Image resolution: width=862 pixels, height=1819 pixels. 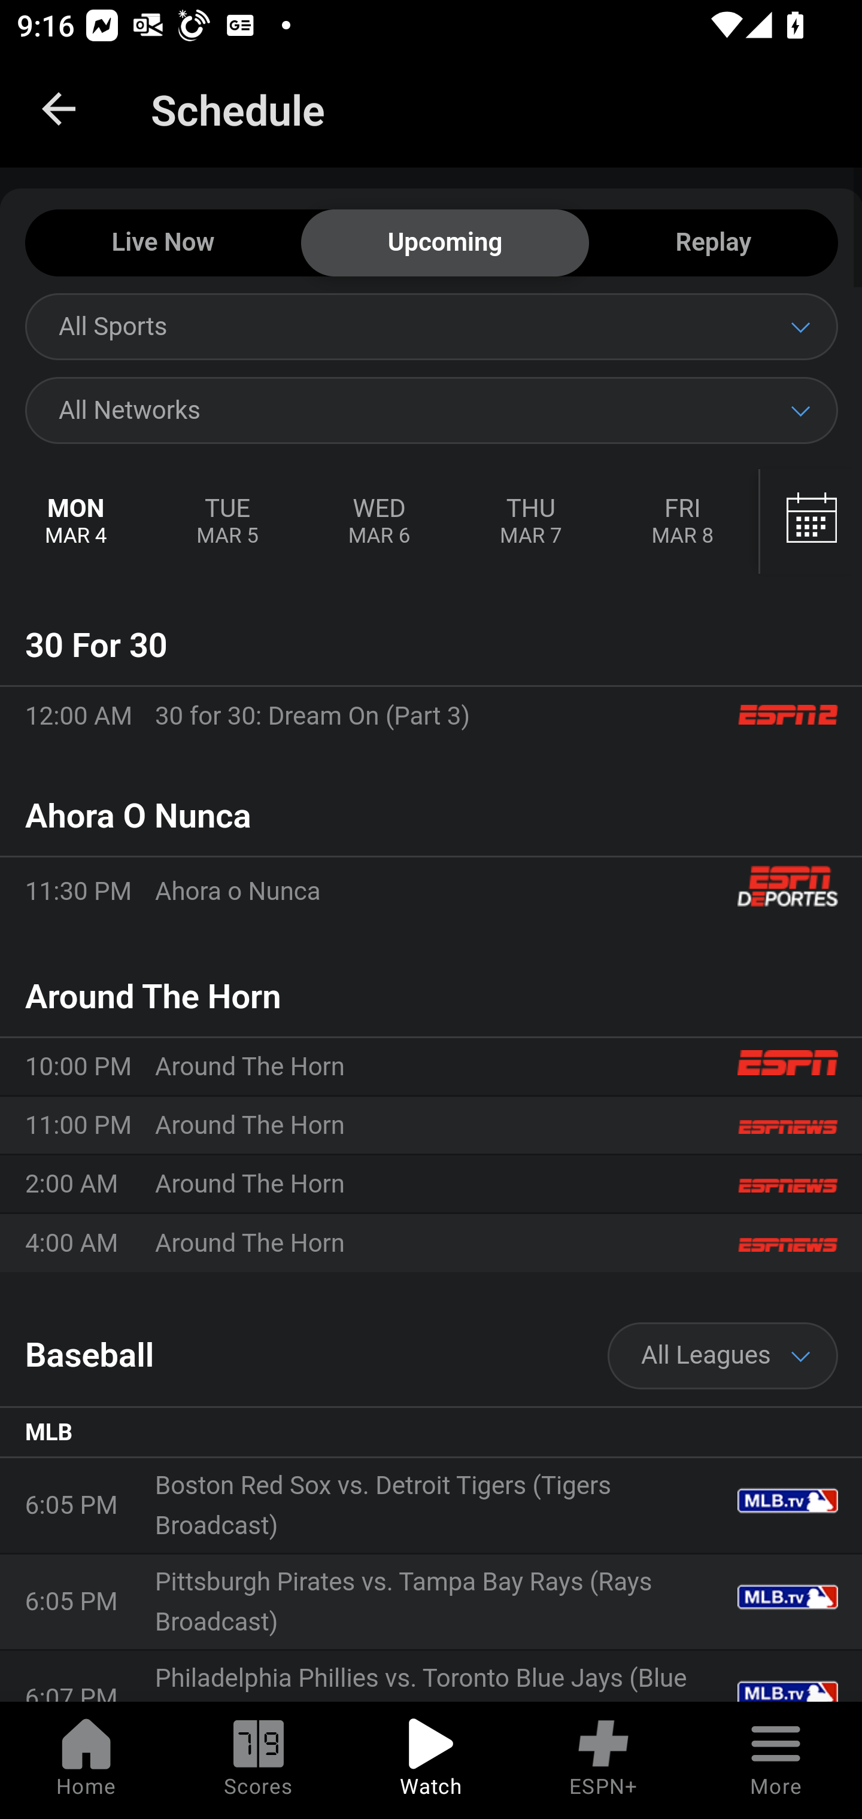 What do you see at coordinates (431, 410) in the screenshot?
I see `All Networks` at bounding box center [431, 410].